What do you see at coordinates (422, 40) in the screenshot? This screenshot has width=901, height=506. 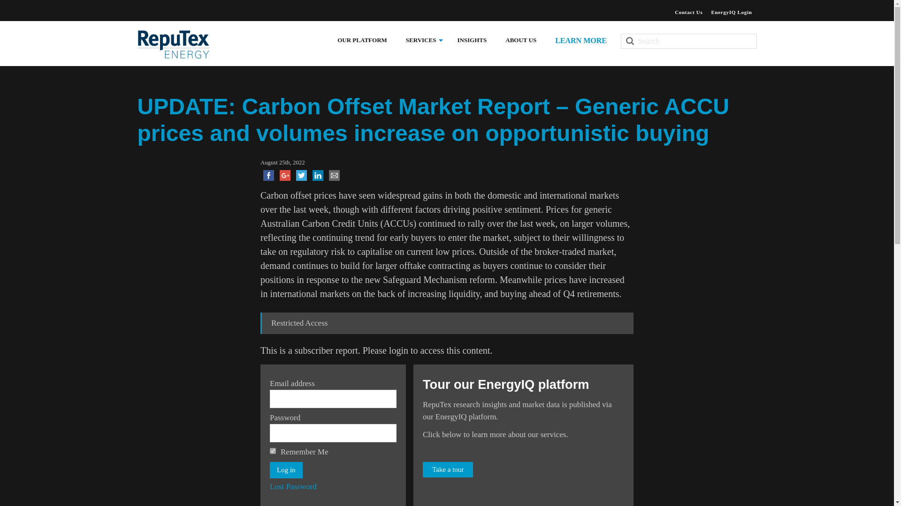 I see `SERVICES` at bounding box center [422, 40].